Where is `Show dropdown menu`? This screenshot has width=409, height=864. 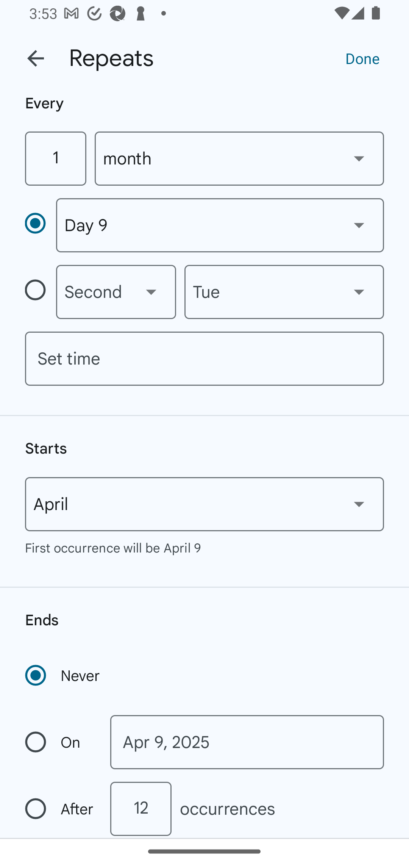 Show dropdown menu is located at coordinates (359, 504).